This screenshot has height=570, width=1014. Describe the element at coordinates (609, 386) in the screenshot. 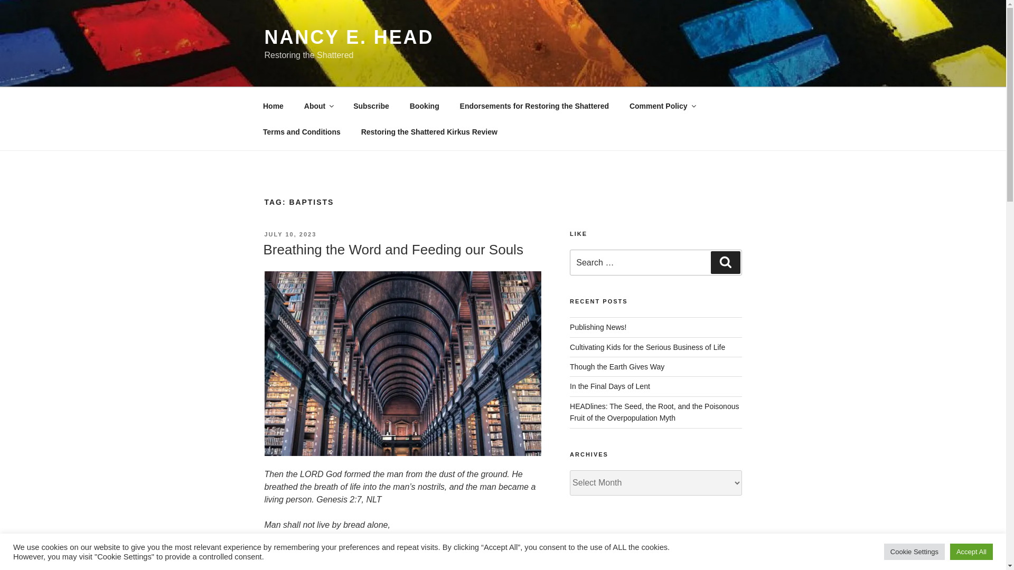

I see `In the Final Days of Lent` at that location.